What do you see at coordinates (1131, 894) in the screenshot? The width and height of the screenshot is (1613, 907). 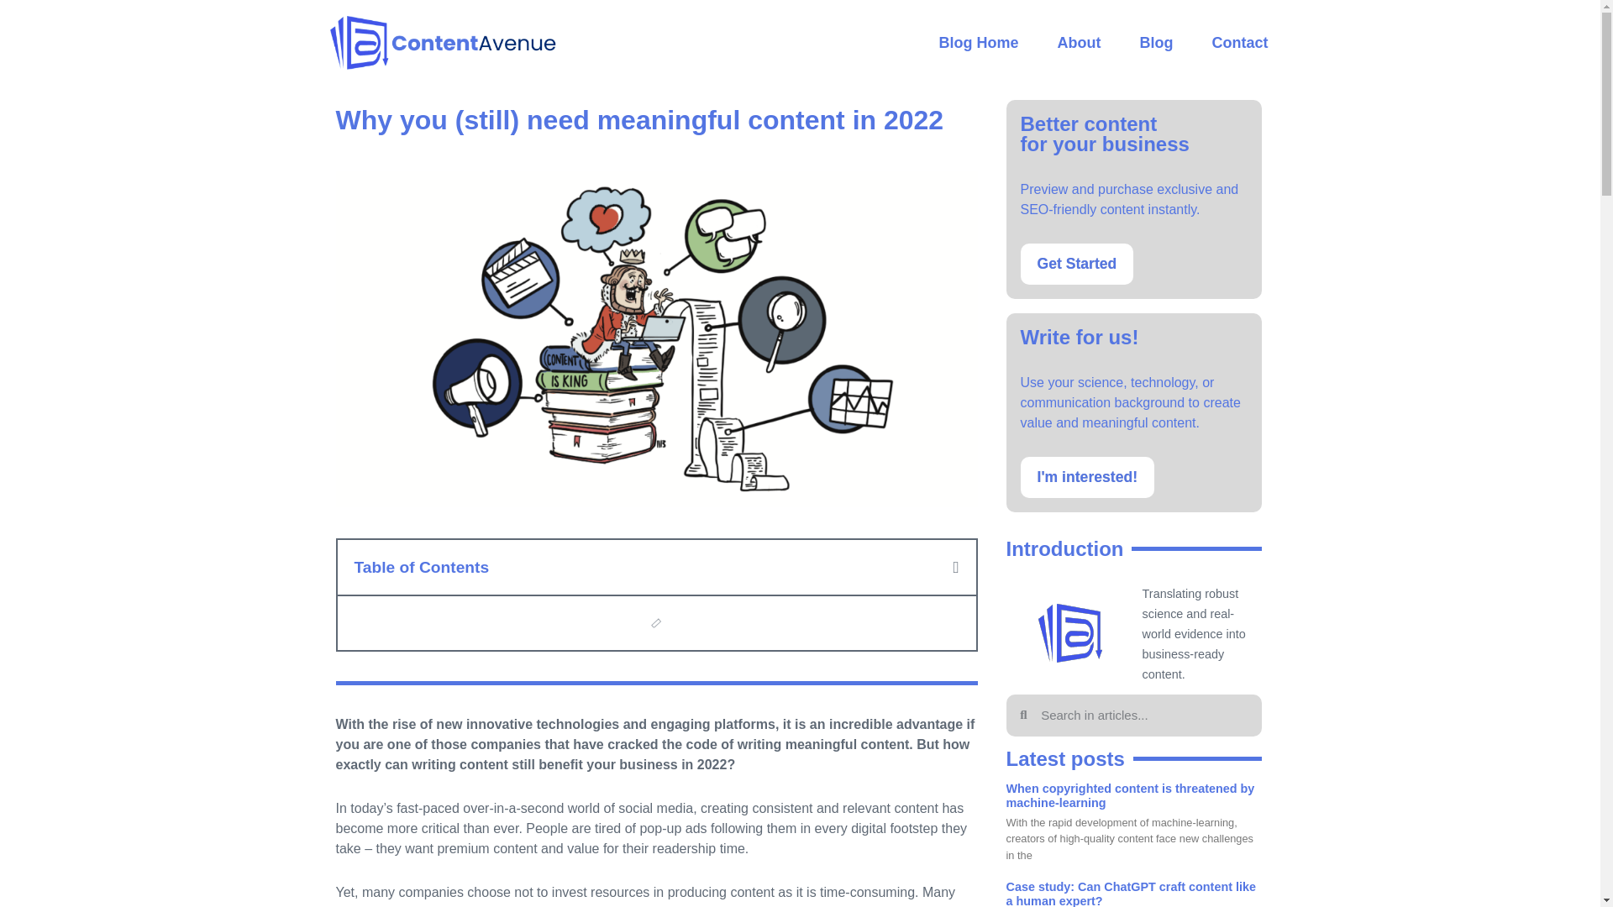 I see `Case study: Can ChatGPT craft content like a human expert?` at bounding box center [1131, 894].